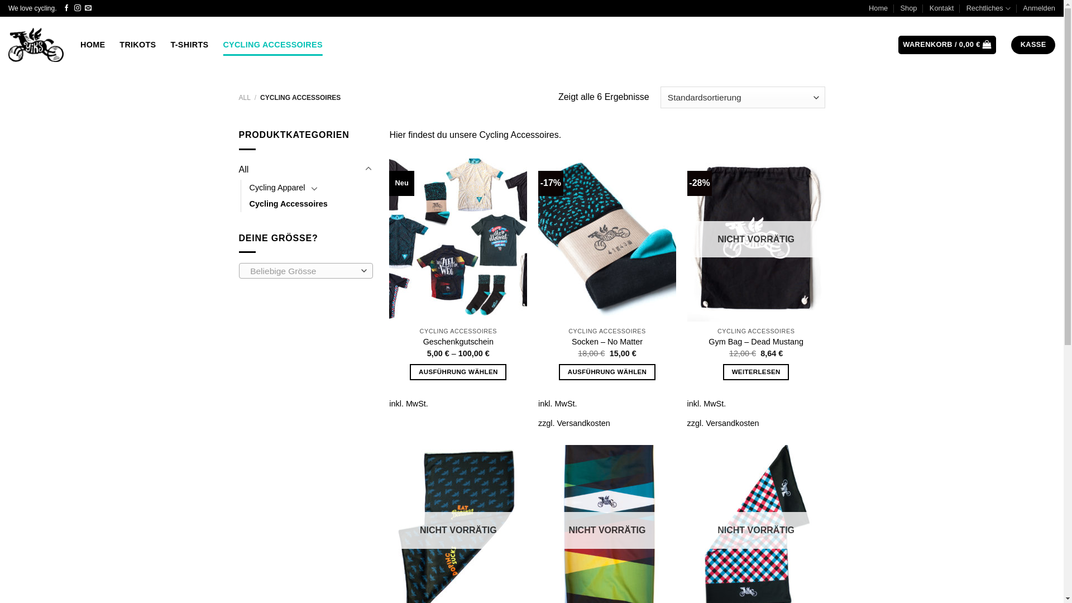 The width and height of the screenshot is (1072, 603). I want to click on Sende uns eine E-Mail, so click(88, 8).